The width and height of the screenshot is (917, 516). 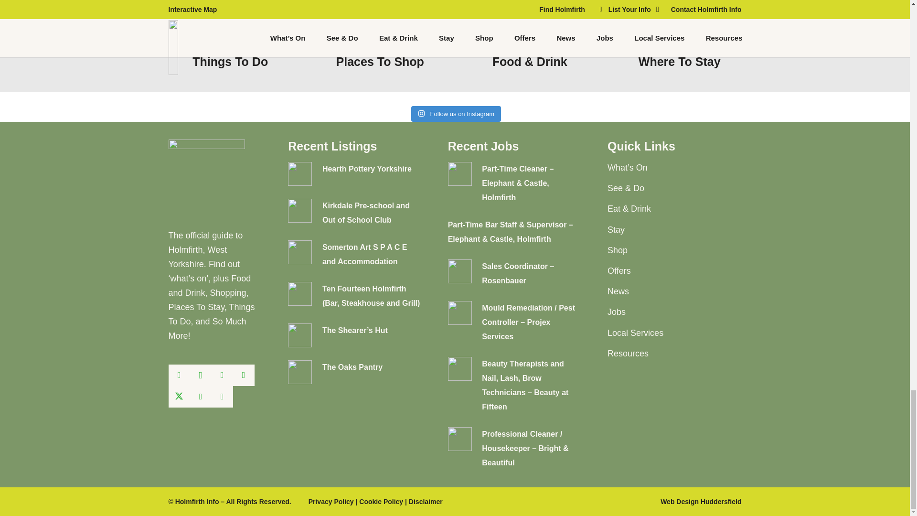 I want to click on YouTube, so click(x=201, y=397).